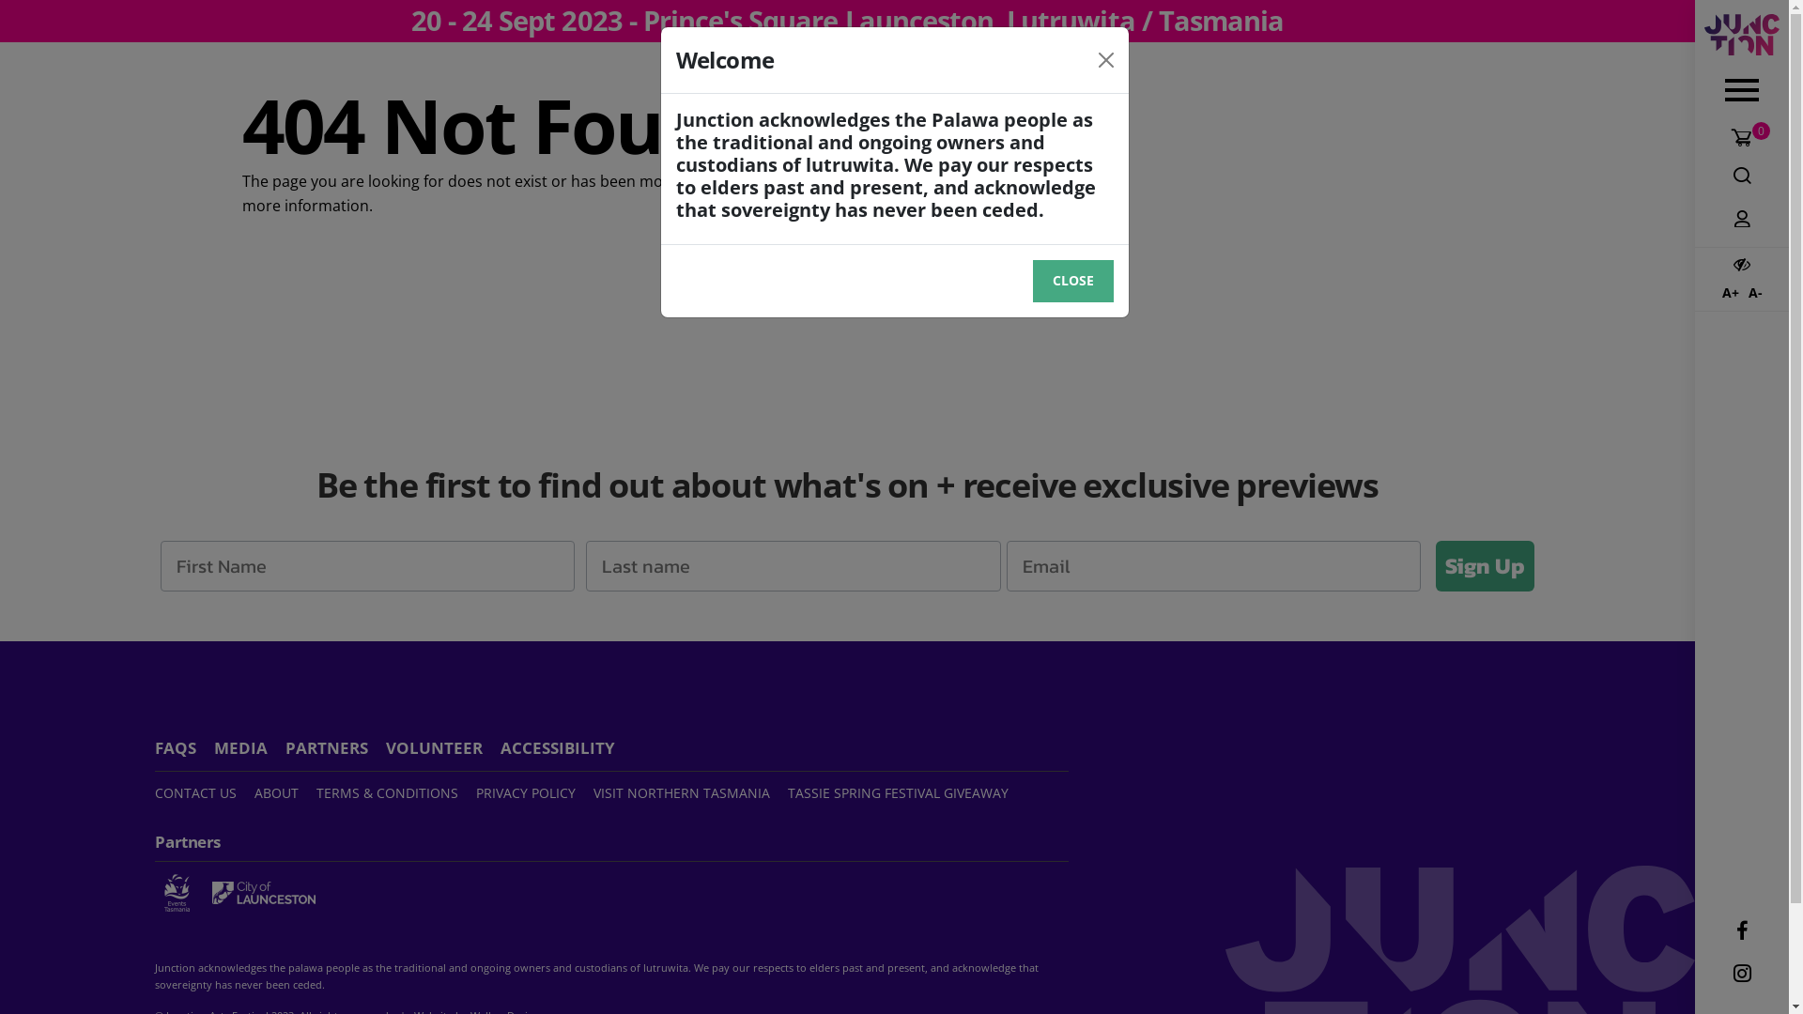  I want to click on VOLUNTEER, so click(441, 747).